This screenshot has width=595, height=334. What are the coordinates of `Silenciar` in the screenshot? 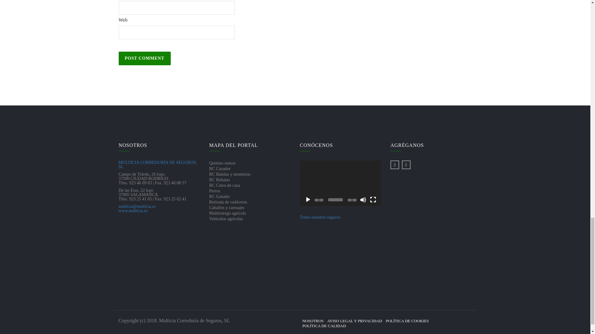 It's located at (363, 200).